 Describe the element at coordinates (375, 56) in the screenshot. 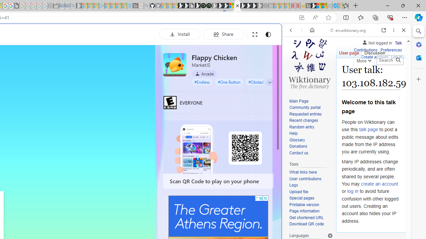

I see `Create account` at that location.